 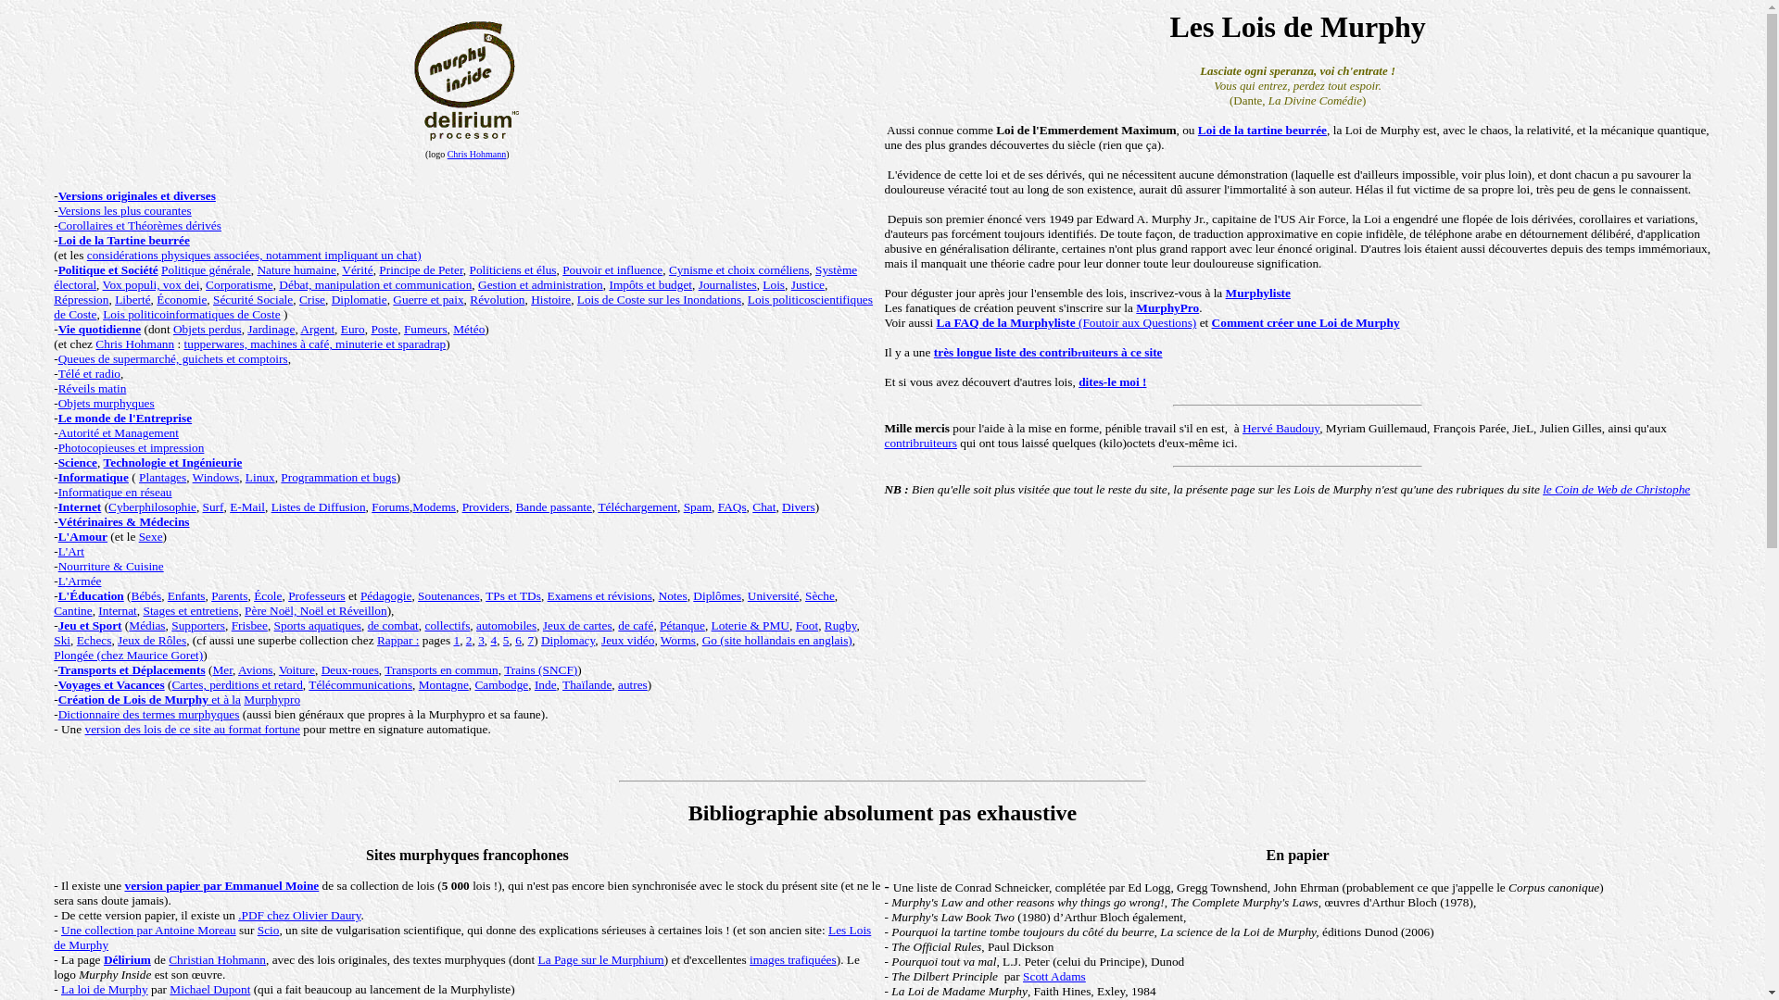 What do you see at coordinates (80, 507) in the screenshot?
I see `Internet` at bounding box center [80, 507].